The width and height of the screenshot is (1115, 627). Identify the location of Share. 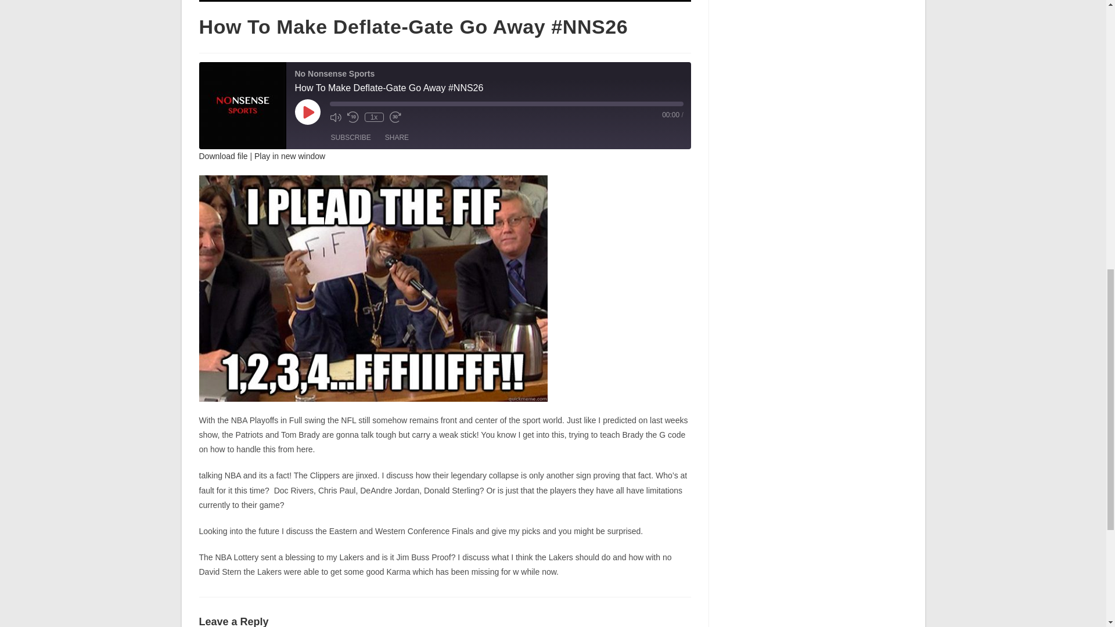
(397, 137).